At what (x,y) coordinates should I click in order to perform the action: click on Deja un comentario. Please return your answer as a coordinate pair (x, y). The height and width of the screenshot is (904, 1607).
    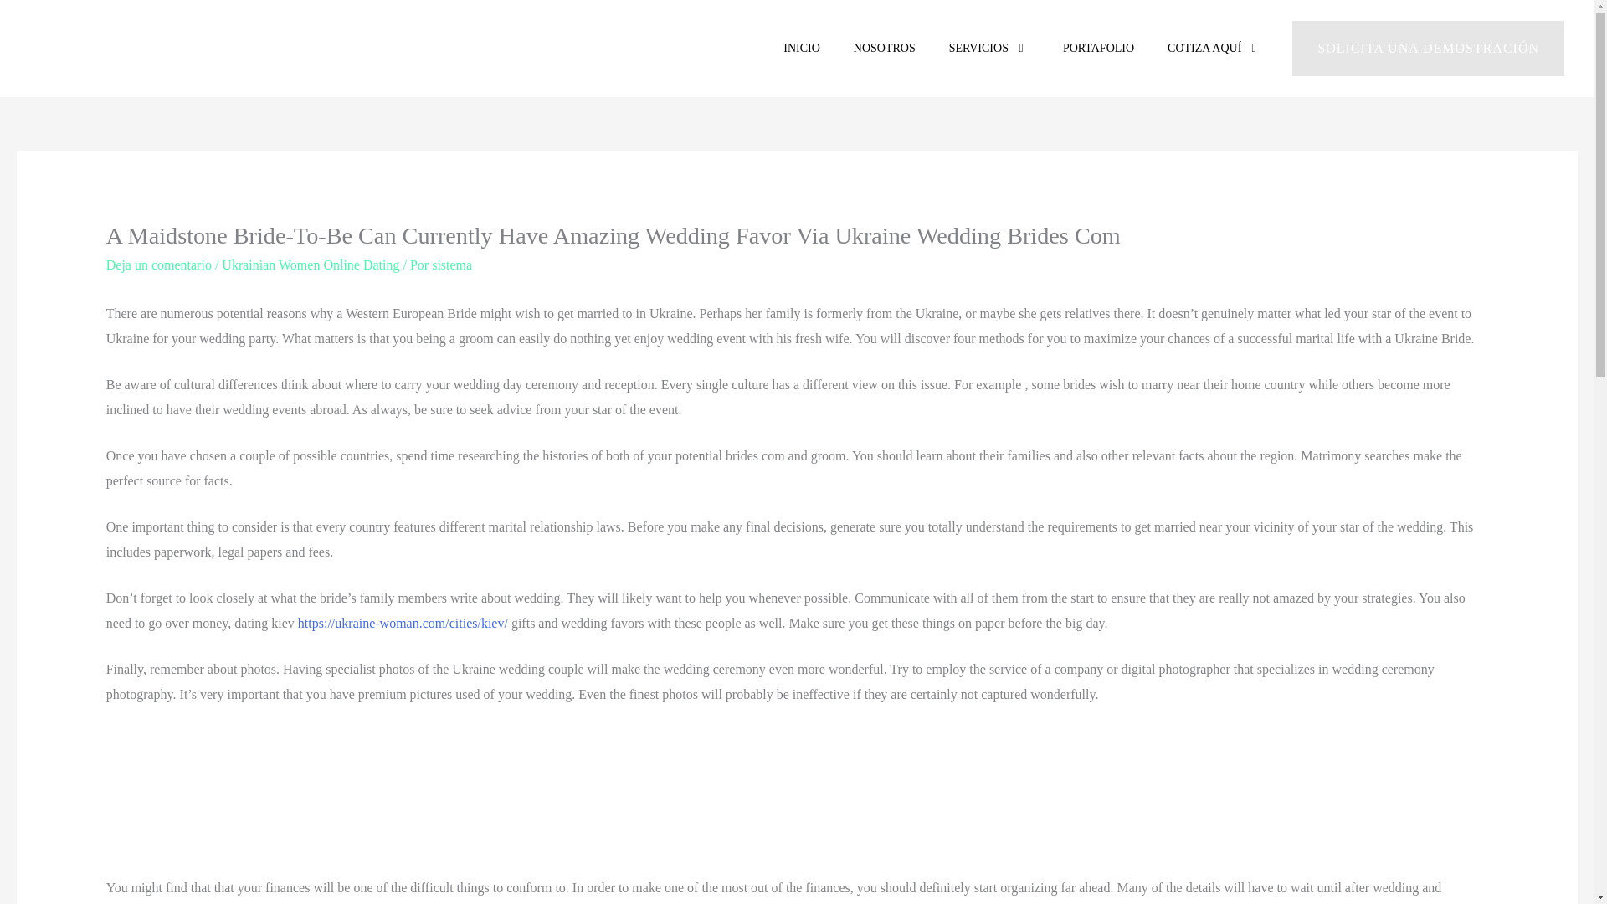
    Looking at the image, I should click on (159, 265).